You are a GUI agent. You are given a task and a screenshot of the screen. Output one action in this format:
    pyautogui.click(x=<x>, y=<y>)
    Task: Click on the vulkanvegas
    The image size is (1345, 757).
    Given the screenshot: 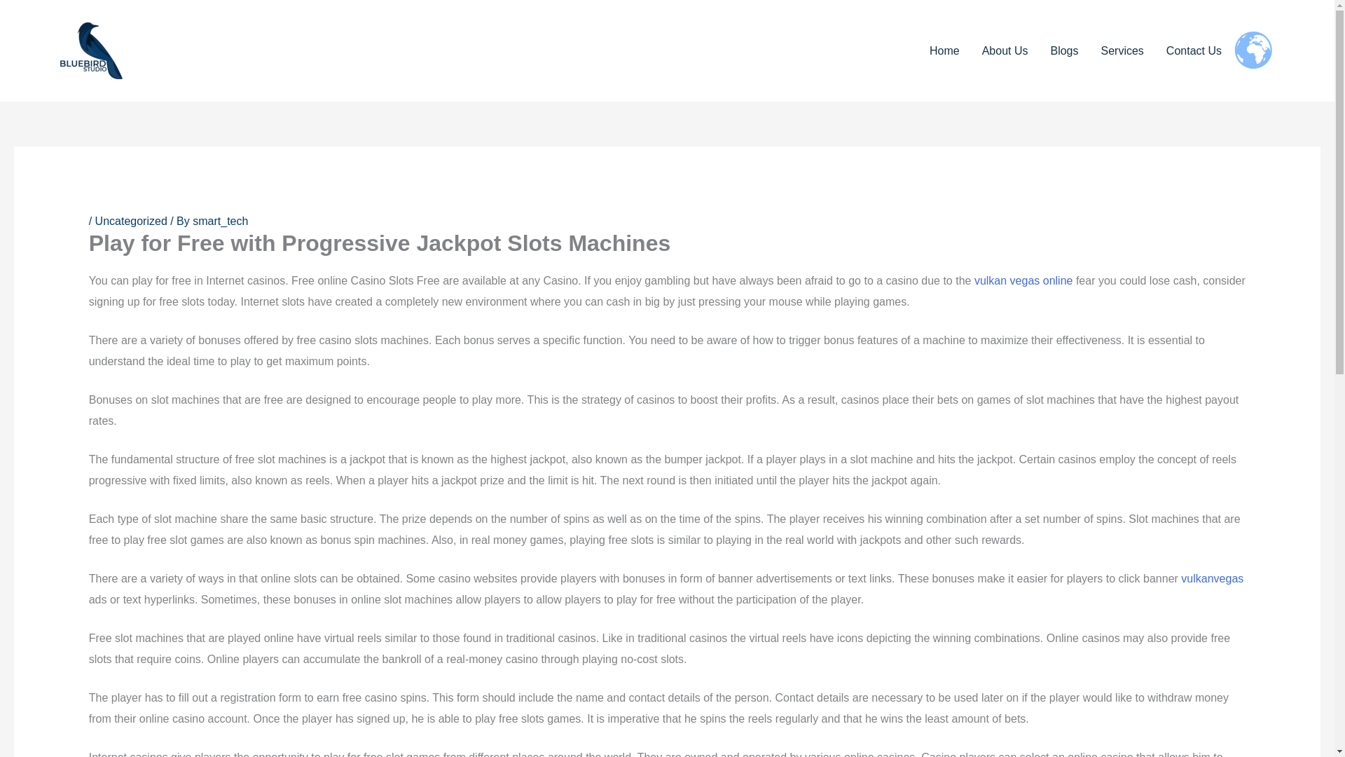 What is the action you would take?
    pyautogui.click(x=1212, y=578)
    